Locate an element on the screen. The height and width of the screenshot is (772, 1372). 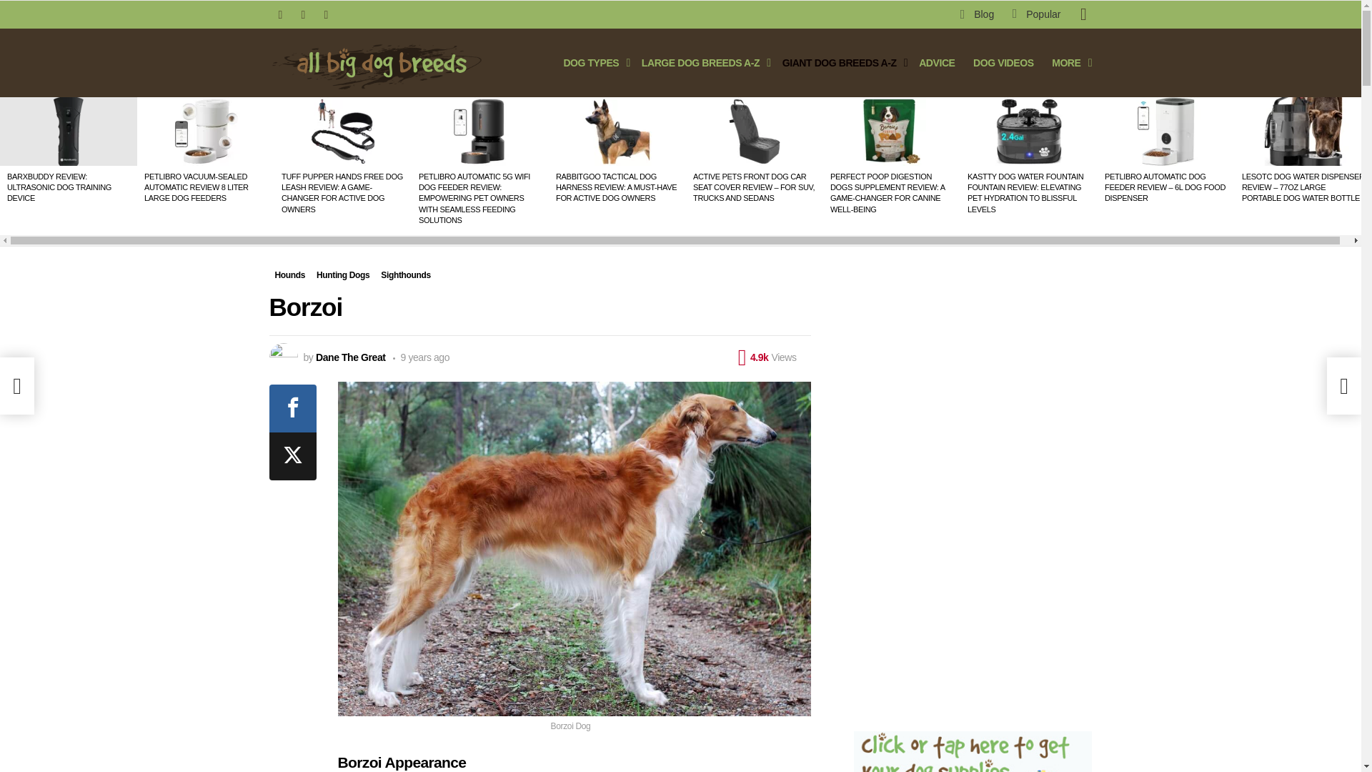
Blog is located at coordinates (978, 14).